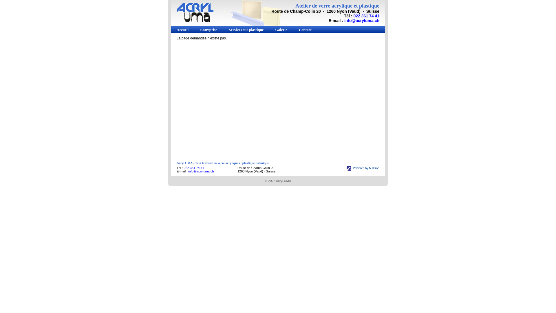 Image resolution: width=556 pixels, height=313 pixels. Describe the element at coordinates (366, 16) in the screenshot. I see `022 361 74 41` at that location.